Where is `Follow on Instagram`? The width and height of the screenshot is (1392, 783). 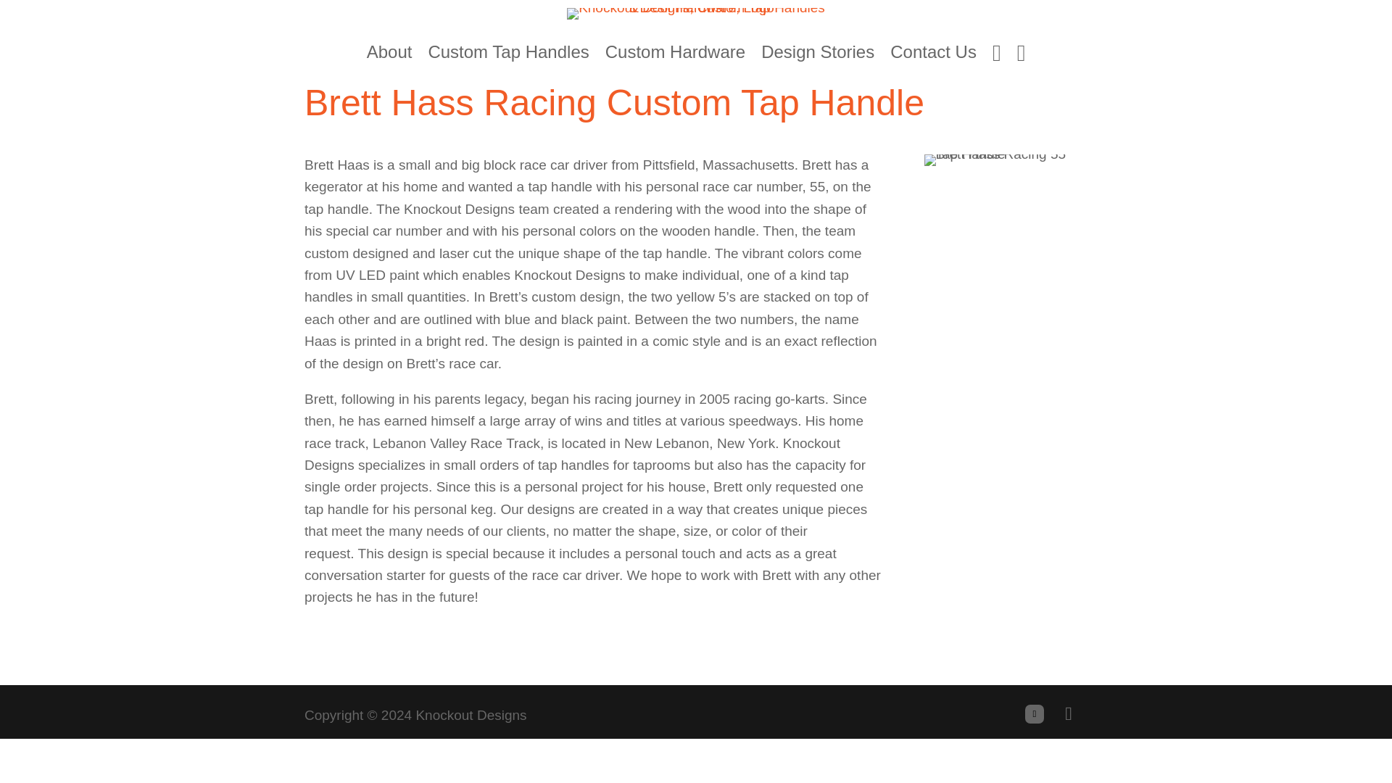
Follow on Instagram is located at coordinates (1068, 713).